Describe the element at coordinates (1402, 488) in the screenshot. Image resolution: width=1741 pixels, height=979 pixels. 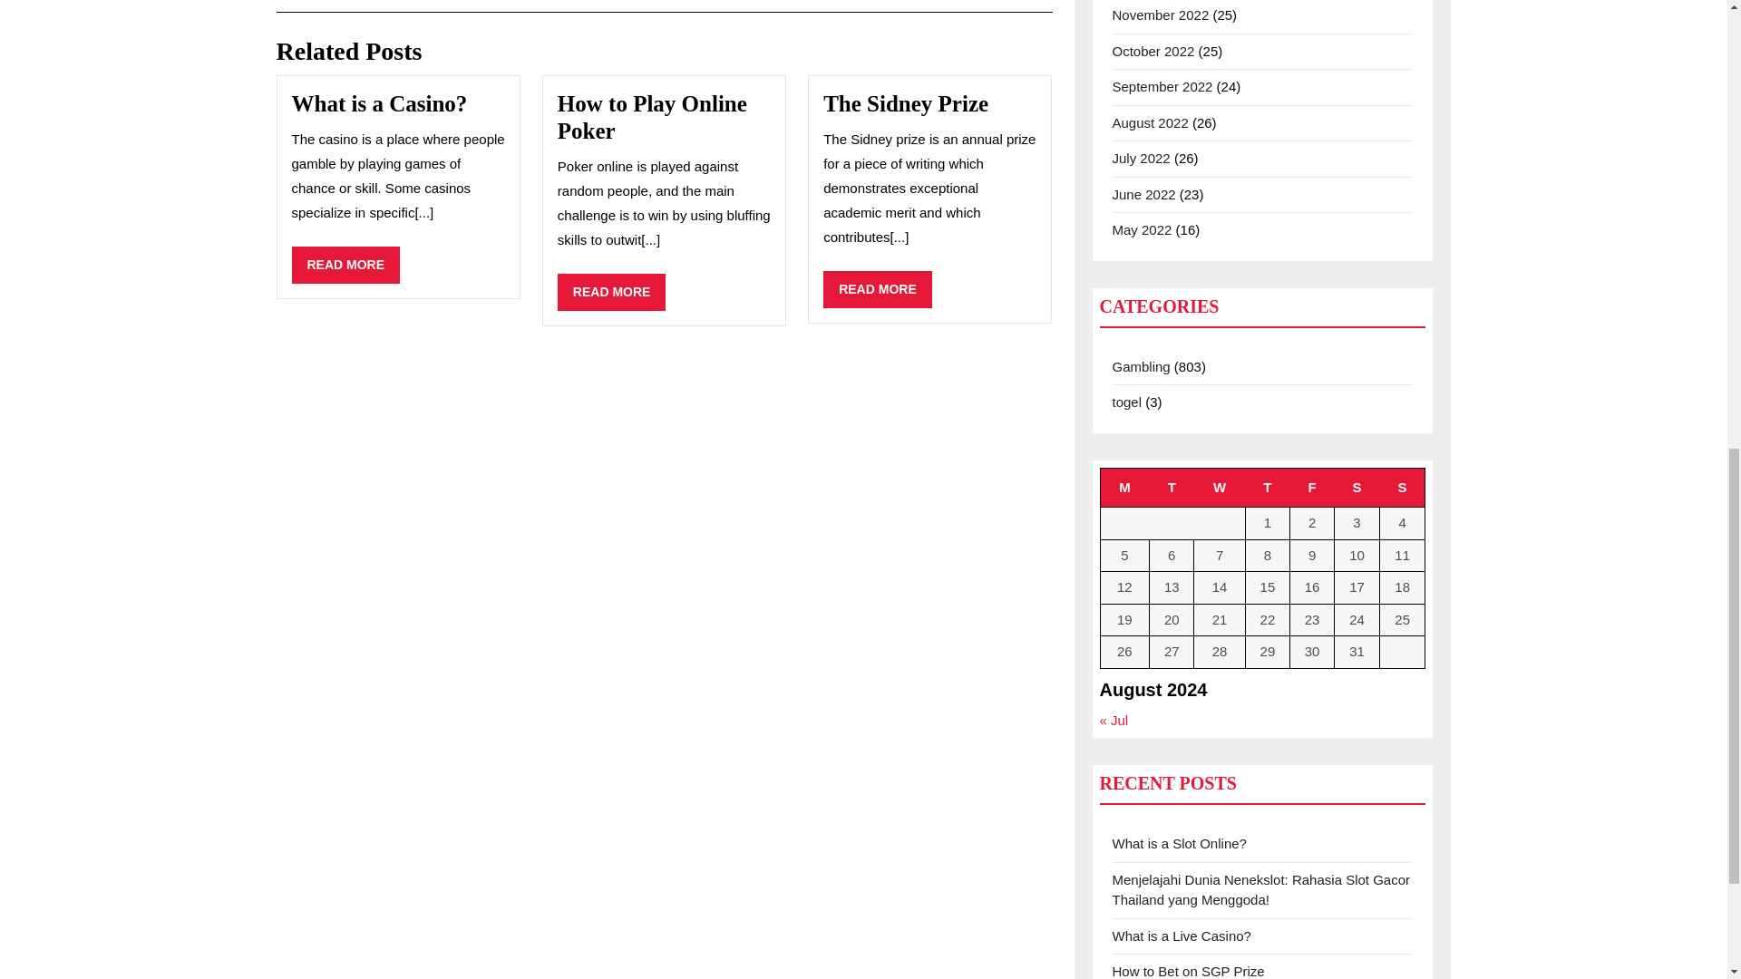
I see `Sunday` at that location.